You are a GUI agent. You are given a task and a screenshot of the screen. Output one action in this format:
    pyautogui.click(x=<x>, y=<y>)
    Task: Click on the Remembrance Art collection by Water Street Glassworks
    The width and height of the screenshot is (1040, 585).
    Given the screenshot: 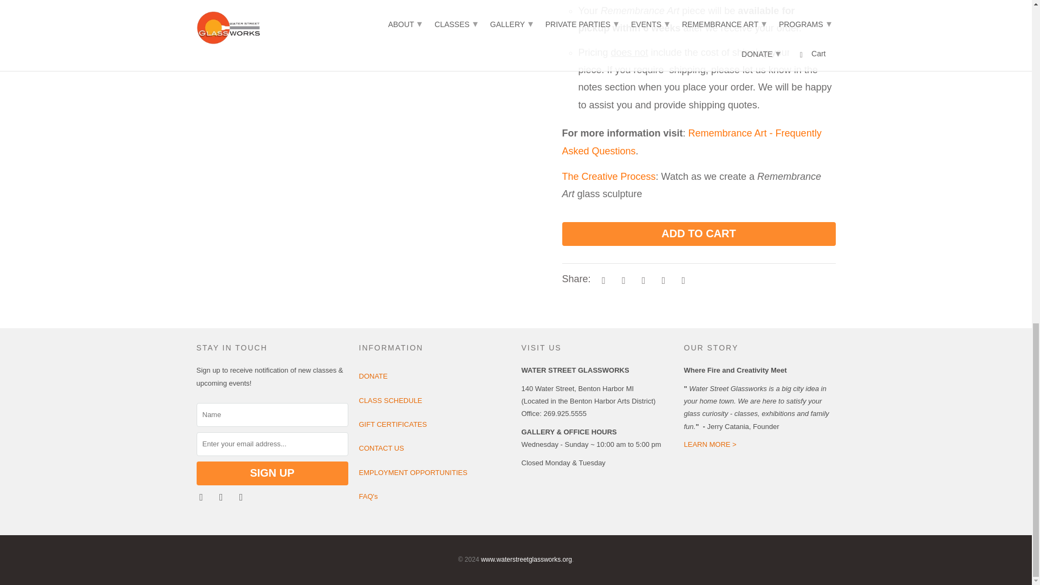 What is the action you would take?
    pyautogui.click(x=609, y=177)
    